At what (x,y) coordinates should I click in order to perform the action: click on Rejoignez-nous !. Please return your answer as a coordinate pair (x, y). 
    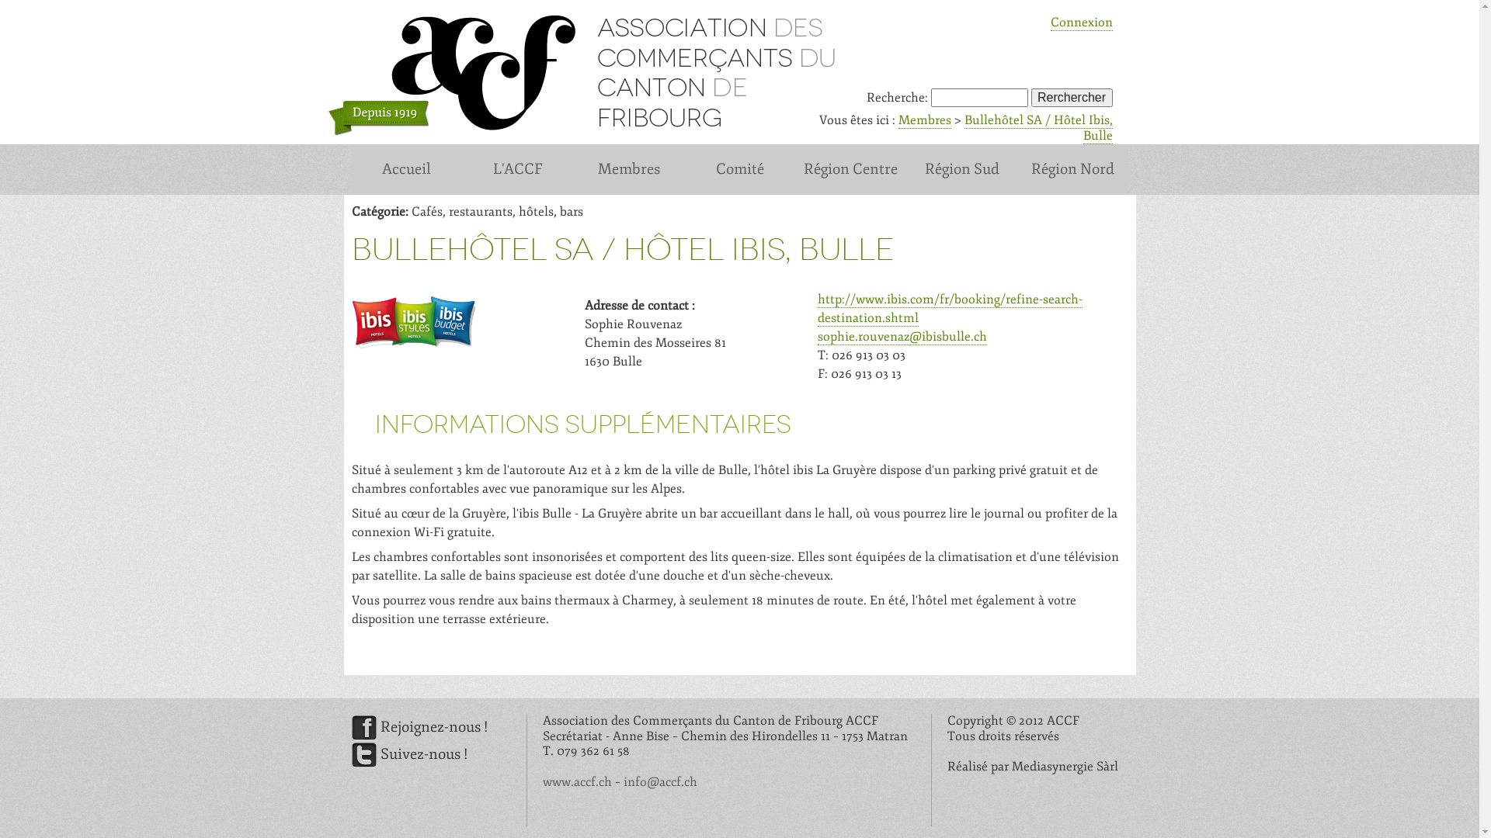
    Looking at the image, I should click on (419, 727).